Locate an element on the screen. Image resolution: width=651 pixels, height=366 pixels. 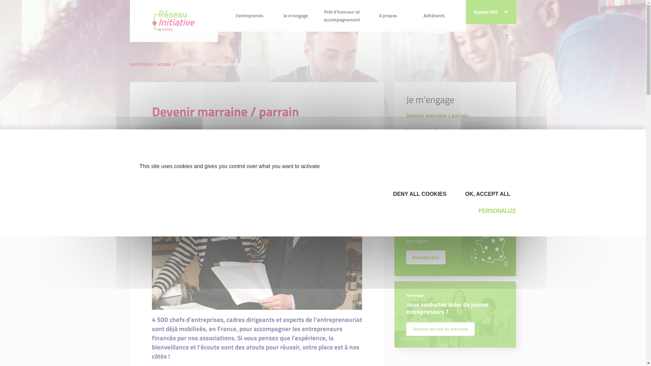
Devenir marraine / parrain is located at coordinates (455, 115).